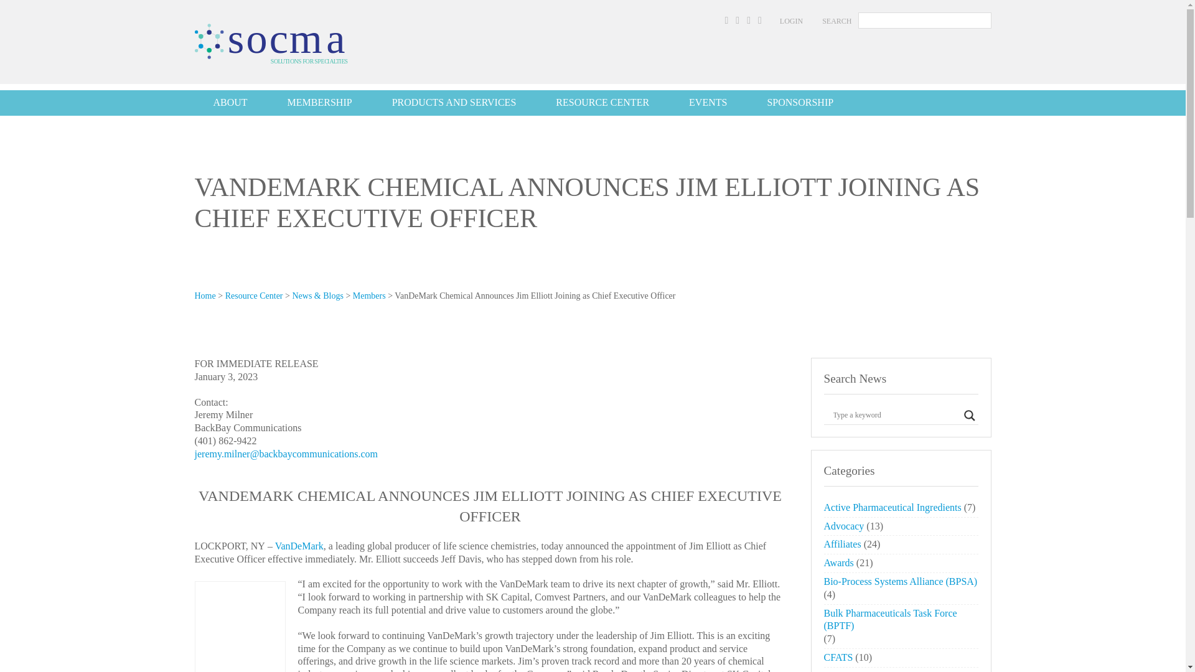 This screenshot has width=1195, height=672. Describe the element at coordinates (254, 295) in the screenshot. I see `Go to Resource Center.` at that location.